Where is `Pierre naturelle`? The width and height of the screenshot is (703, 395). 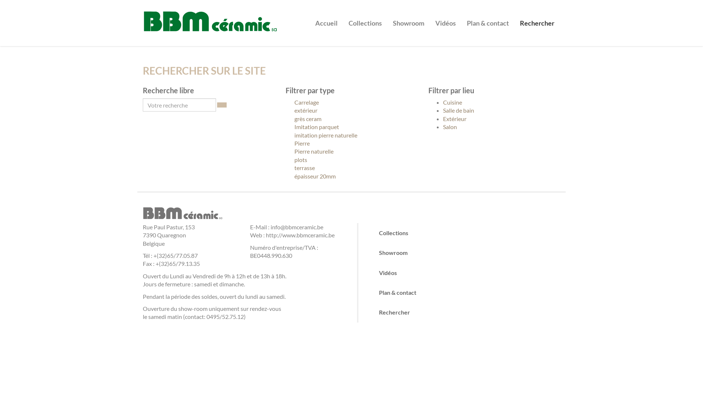
Pierre naturelle is located at coordinates (351, 151).